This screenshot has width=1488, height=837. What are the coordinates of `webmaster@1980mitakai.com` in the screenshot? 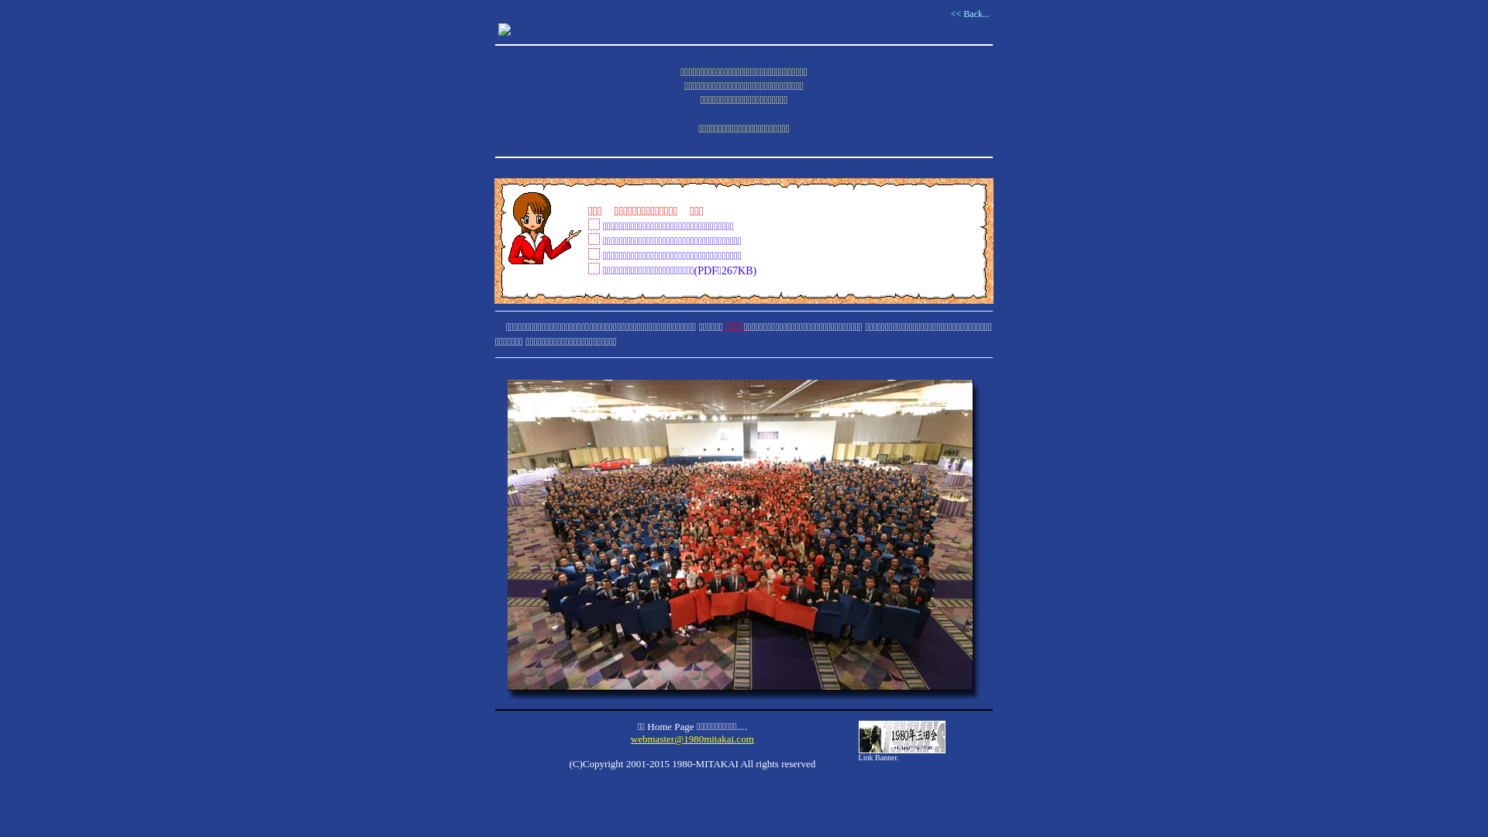 It's located at (692, 739).